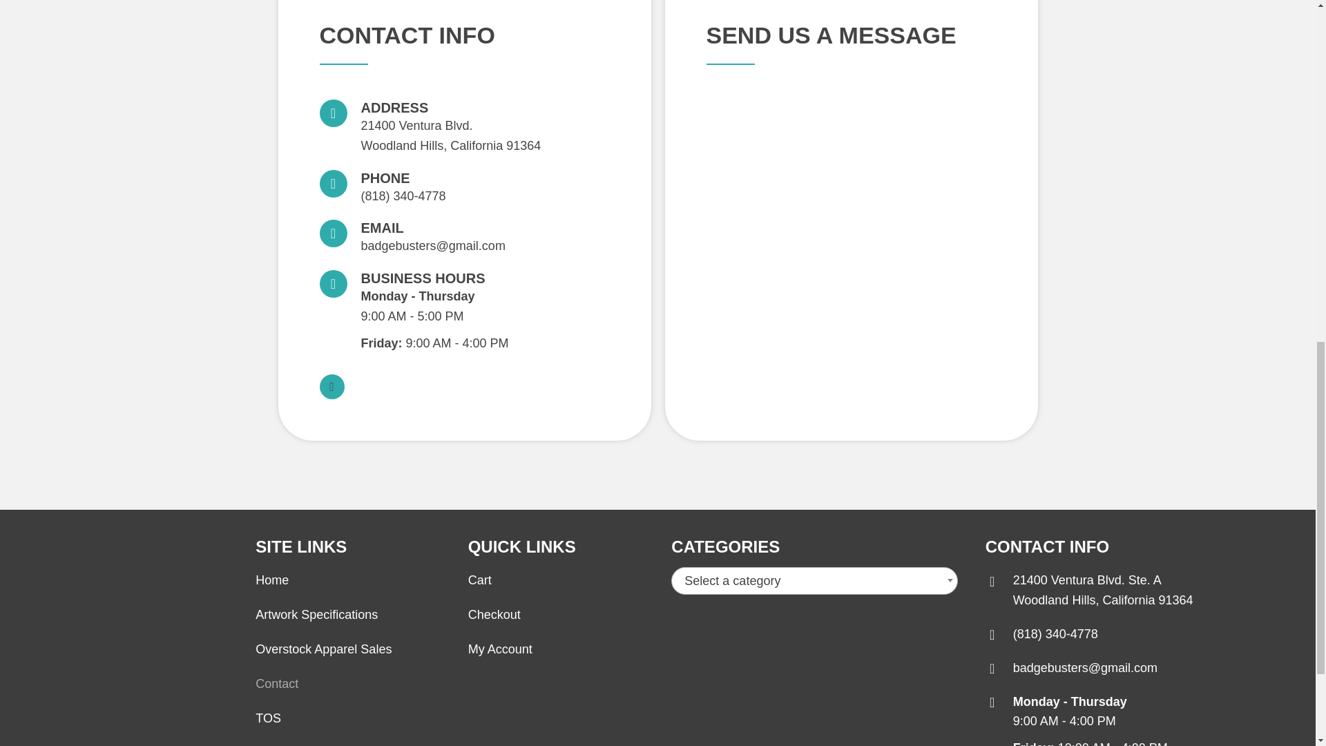 The height and width of the screenshot is (746, 1326). I want to click on My Account, so click(277, 684).